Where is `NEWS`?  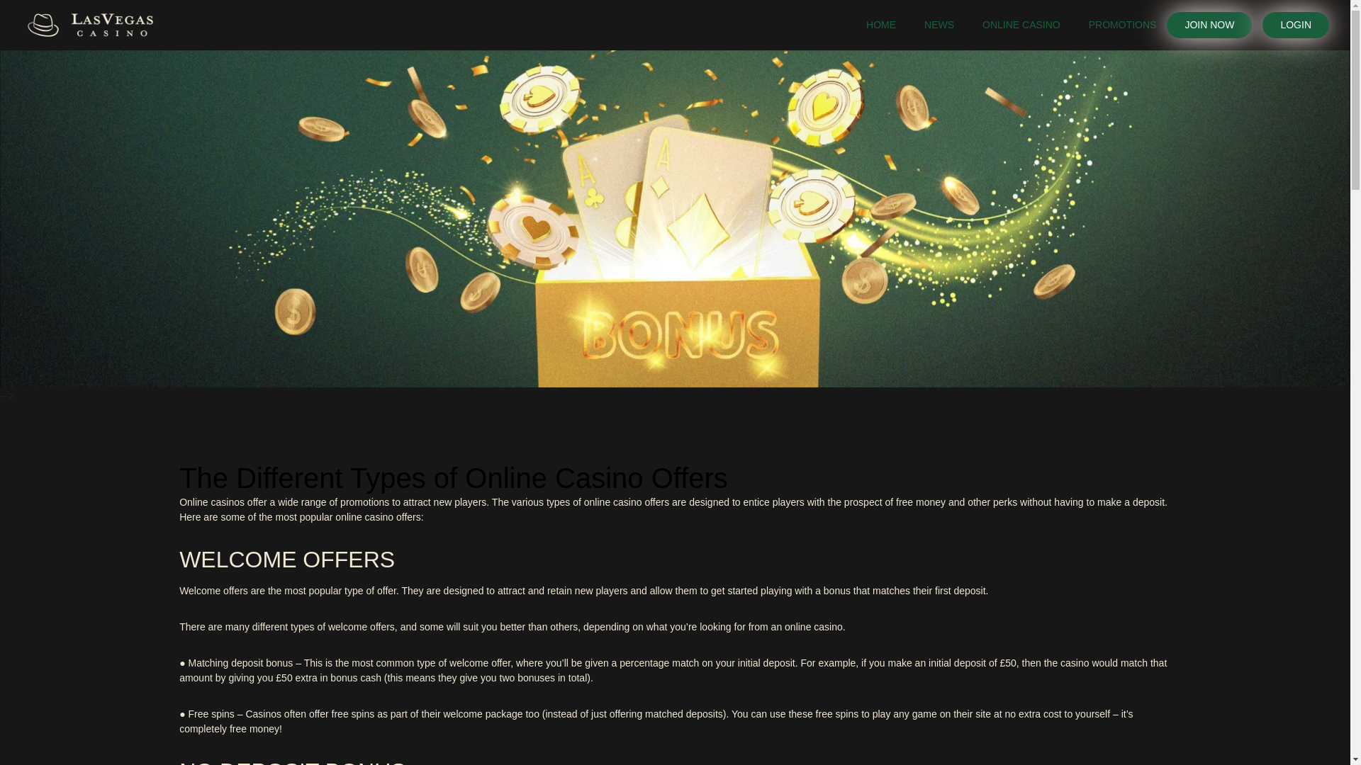 NEWS is located at coordinates (939, 25).